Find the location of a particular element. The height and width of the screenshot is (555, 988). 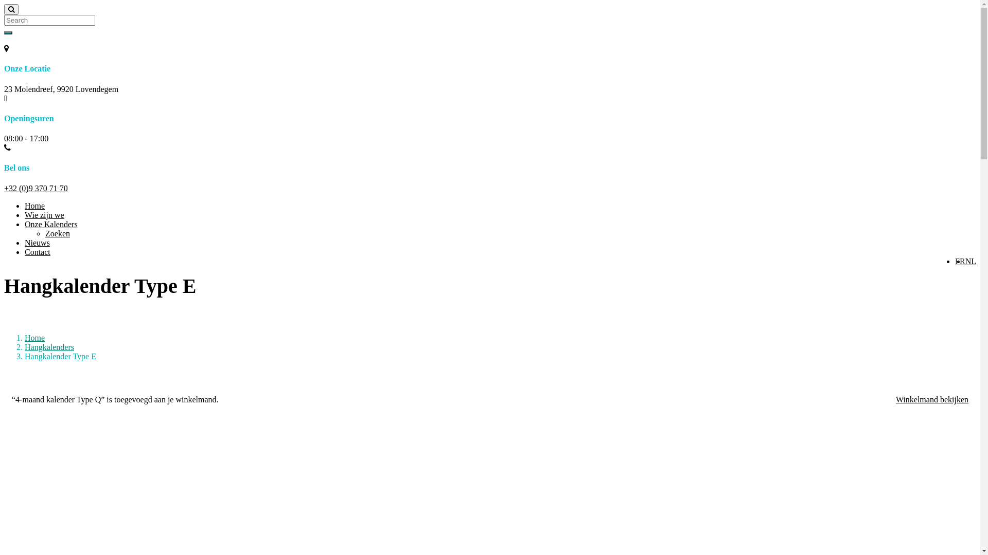

Hangkalenders is located at coordinates (49, 347).